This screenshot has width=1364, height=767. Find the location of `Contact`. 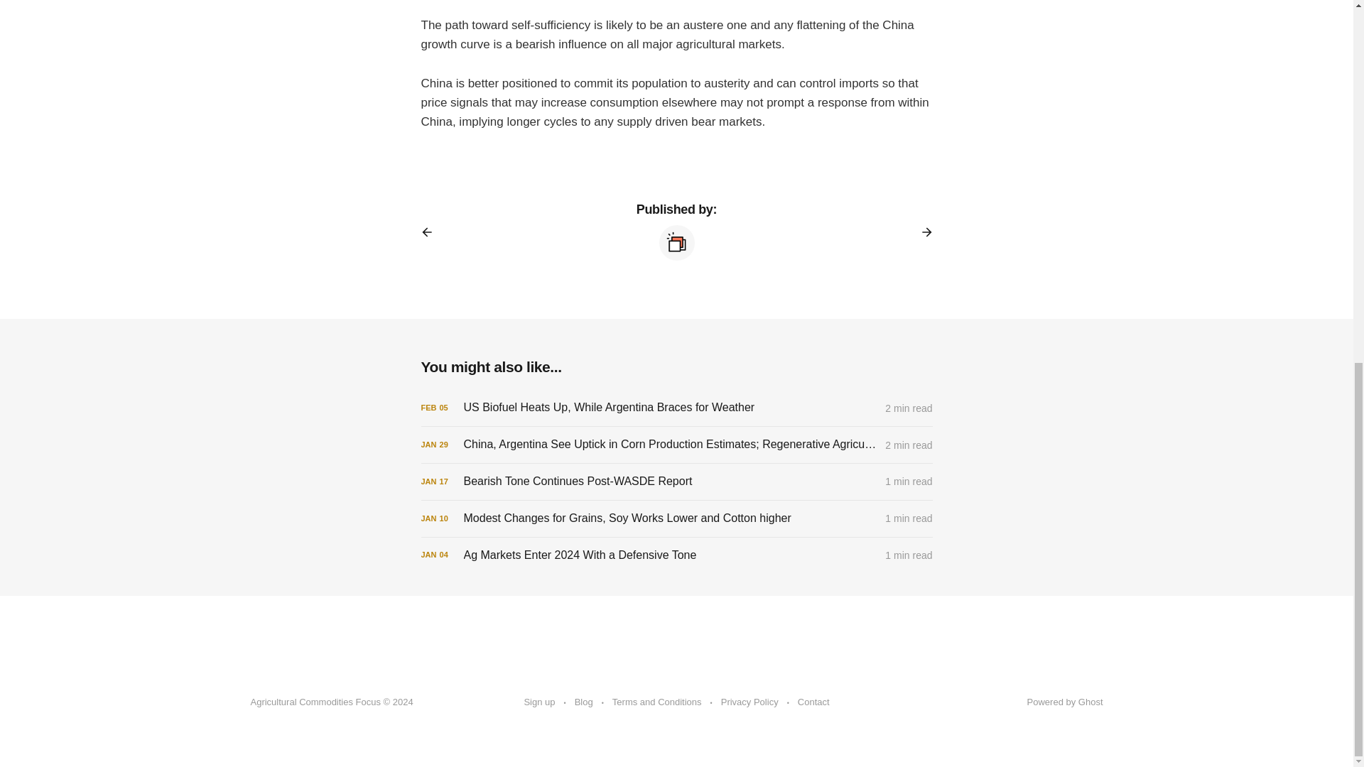

Contact is located at coordinates (813, 702).